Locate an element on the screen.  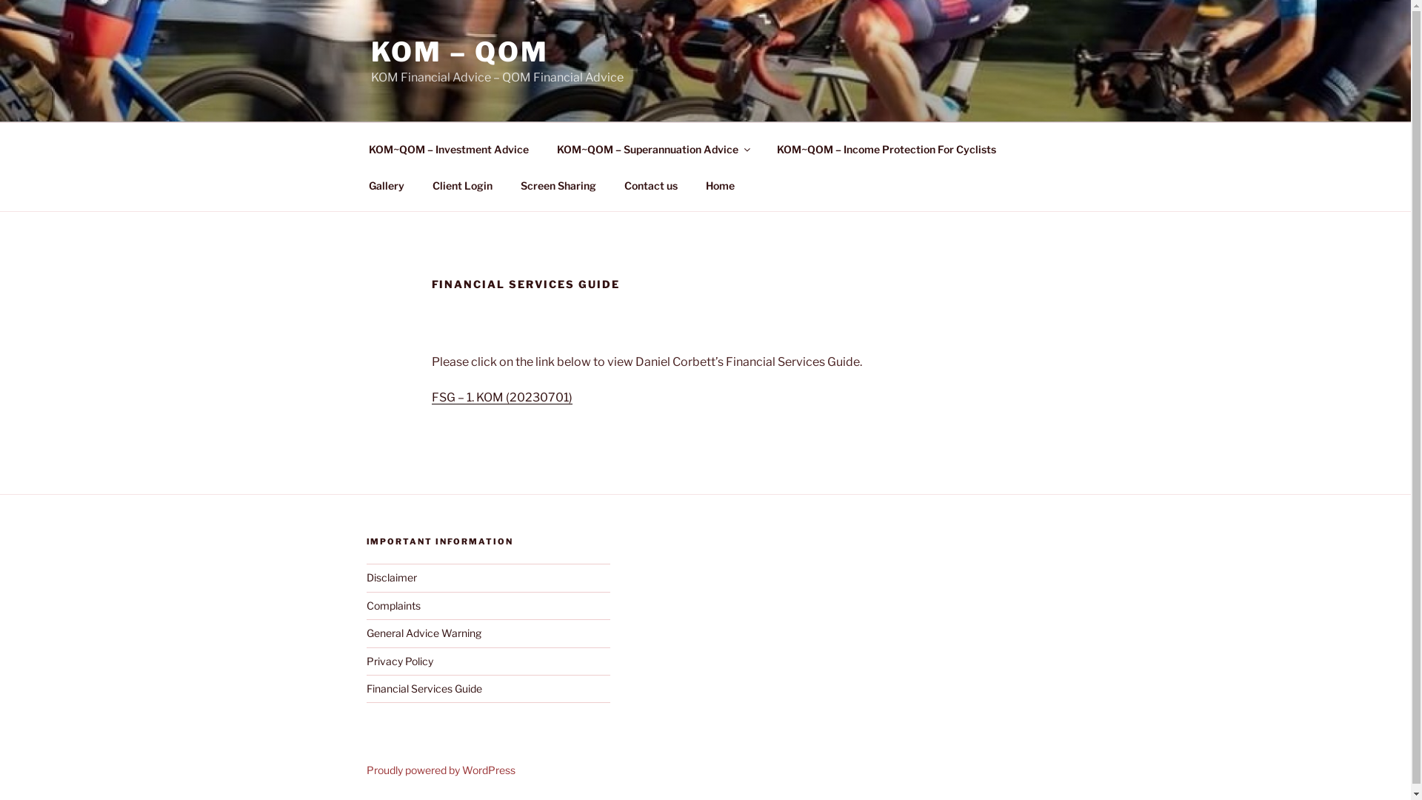
Client Login is located at coordinates (462, 185).